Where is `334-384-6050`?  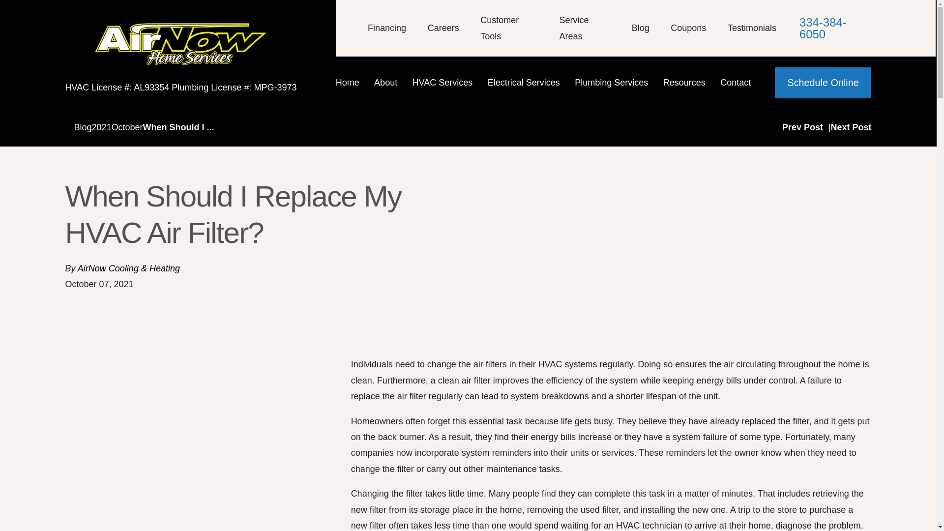
334-384-6050 is located at coordinates (835, 29).